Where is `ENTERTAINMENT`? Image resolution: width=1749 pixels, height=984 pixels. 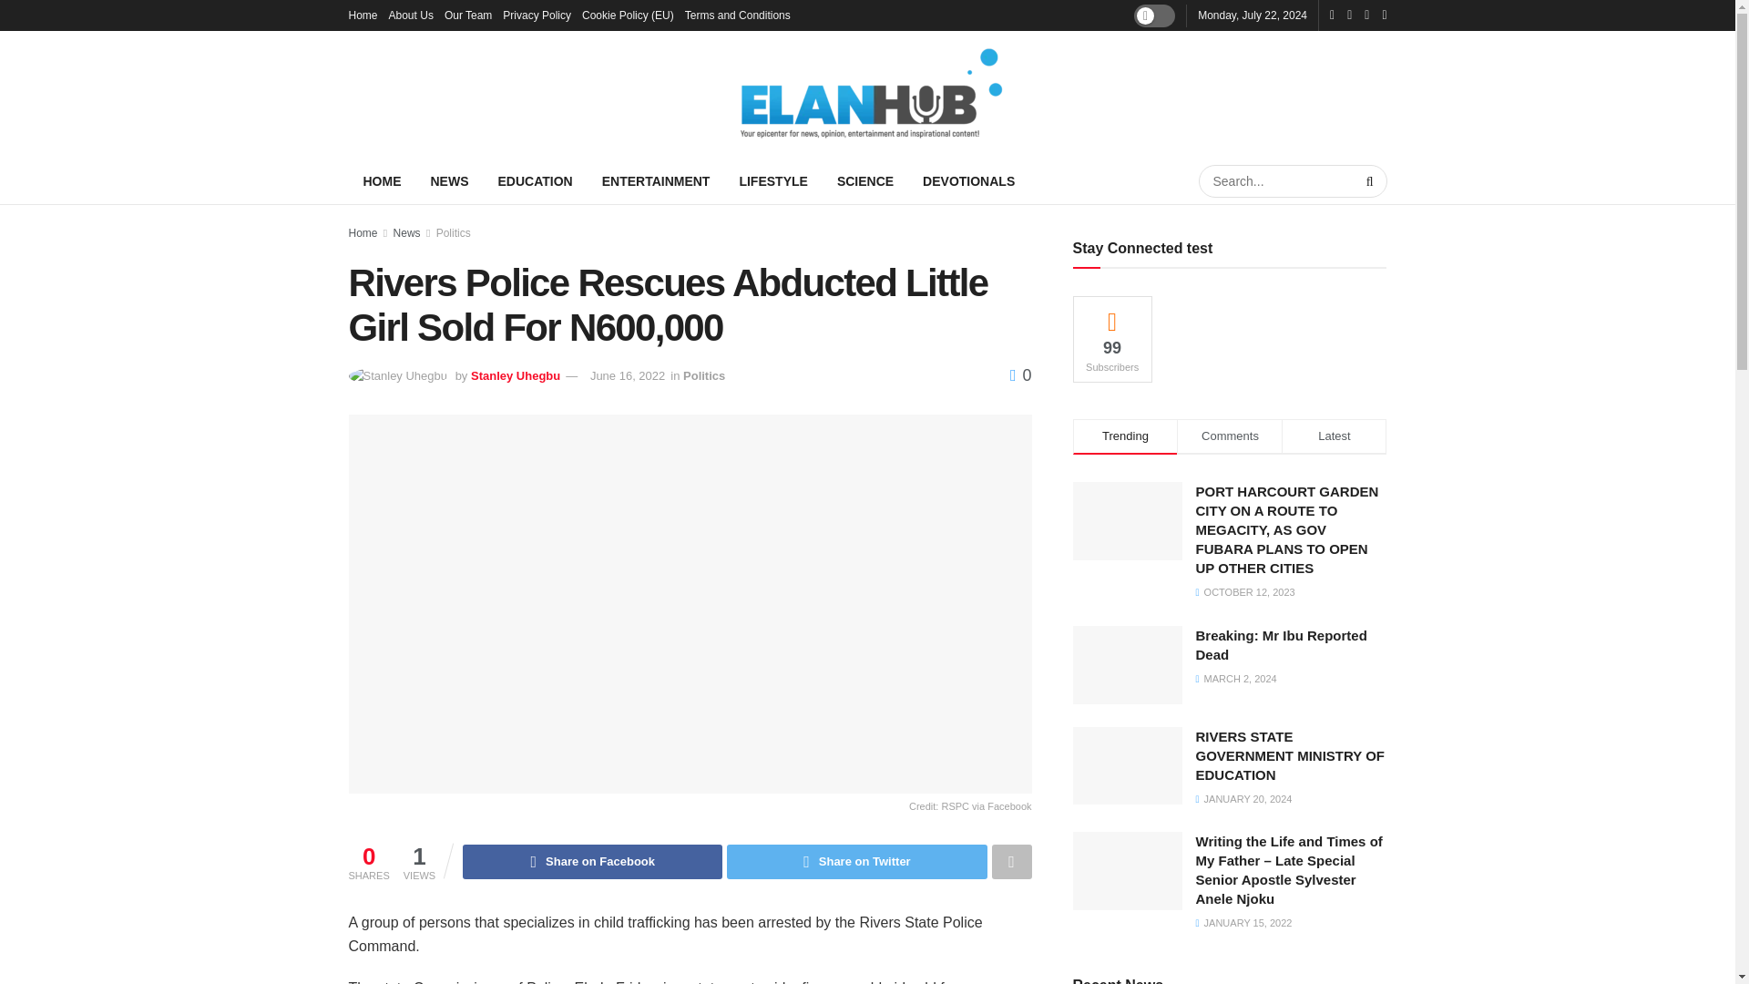
ENTERTAINMENT is located at coordinates (656, 180).